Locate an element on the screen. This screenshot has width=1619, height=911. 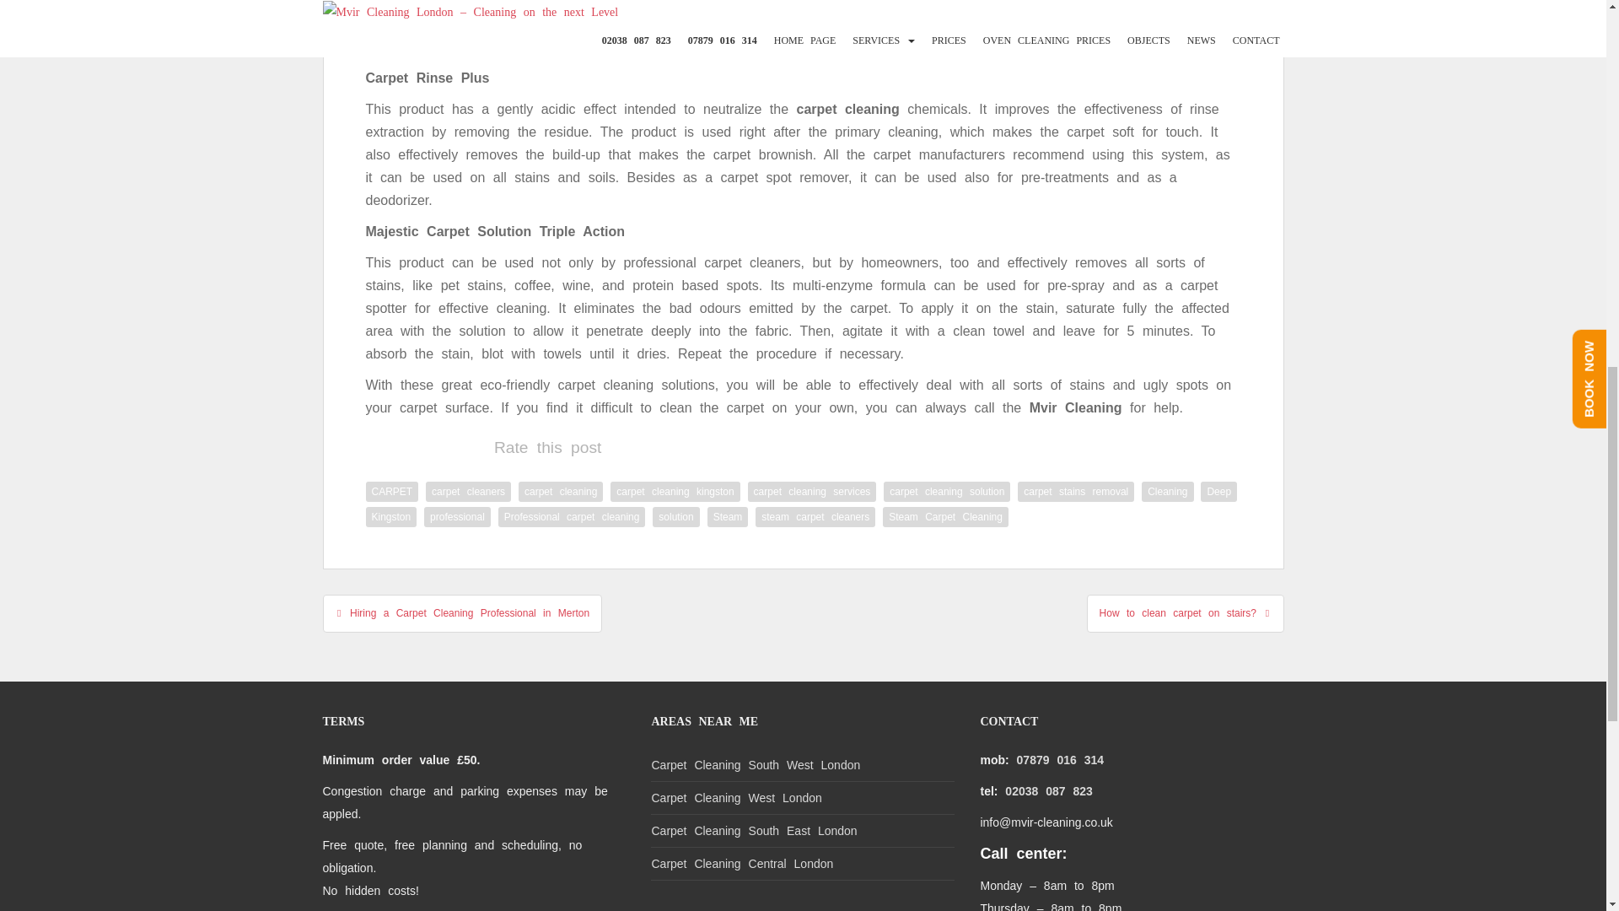
How to clean carpet on stairs? is located at coordinates (1185, 613).